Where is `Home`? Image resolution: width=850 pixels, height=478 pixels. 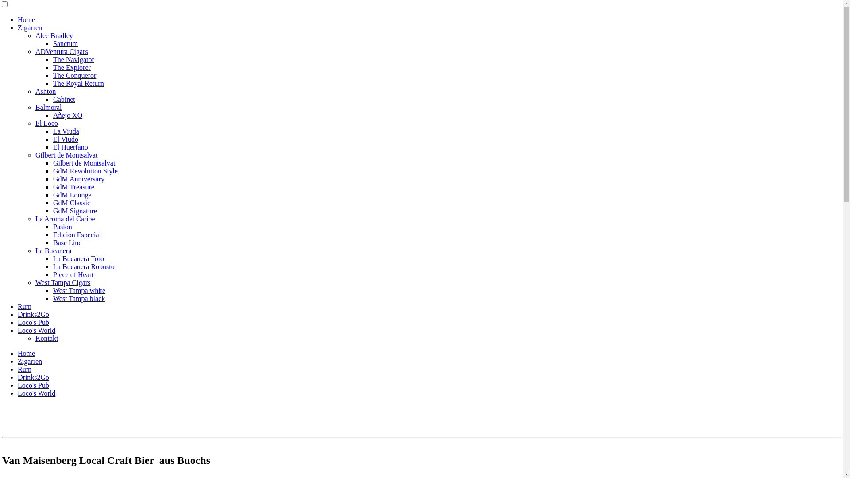 Home is located at coordinates (27, 353).